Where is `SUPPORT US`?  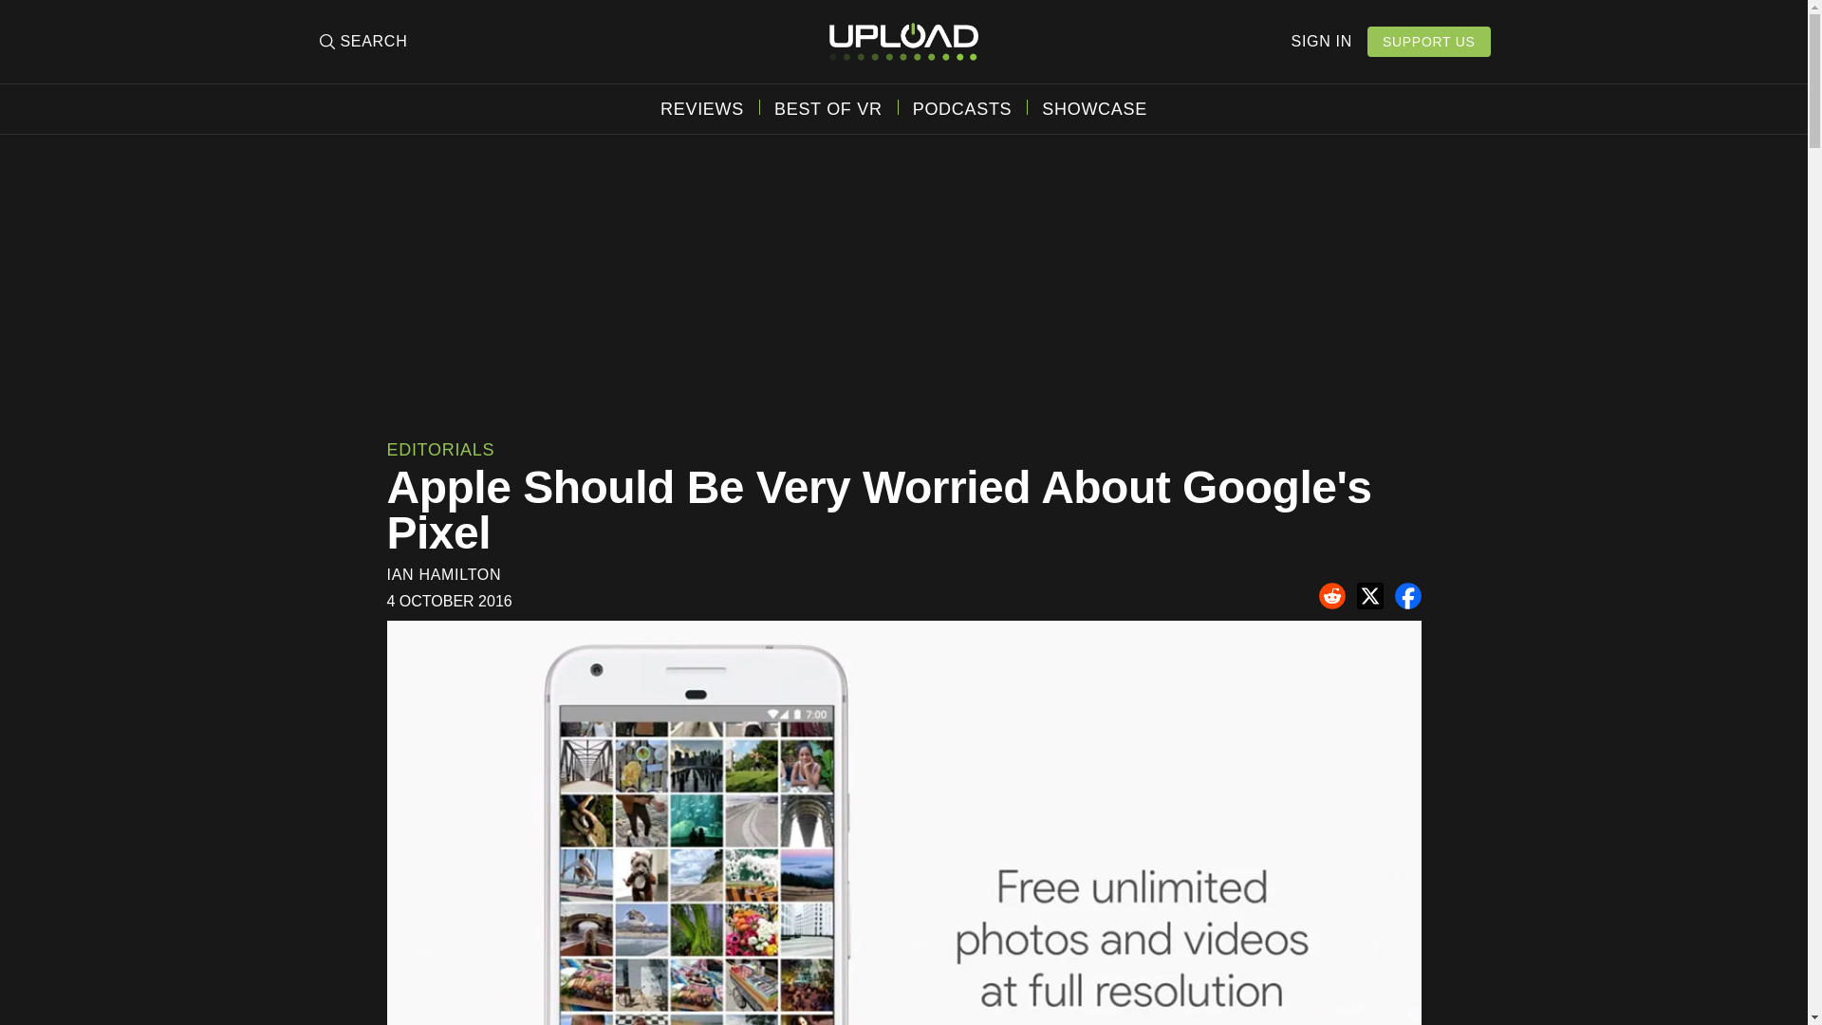 SUPPORT US is located at coordinates (1429, 42).